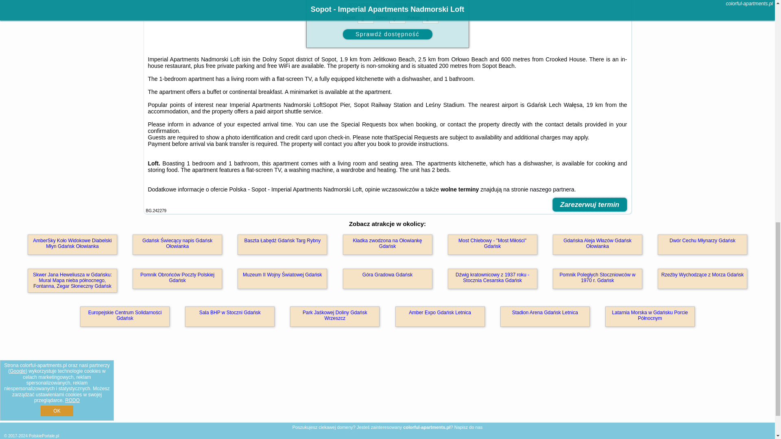  What do you see at coordinates (412, 5) in the screenshot?
I see `2024-08-31` at bounding box center [412, 5].